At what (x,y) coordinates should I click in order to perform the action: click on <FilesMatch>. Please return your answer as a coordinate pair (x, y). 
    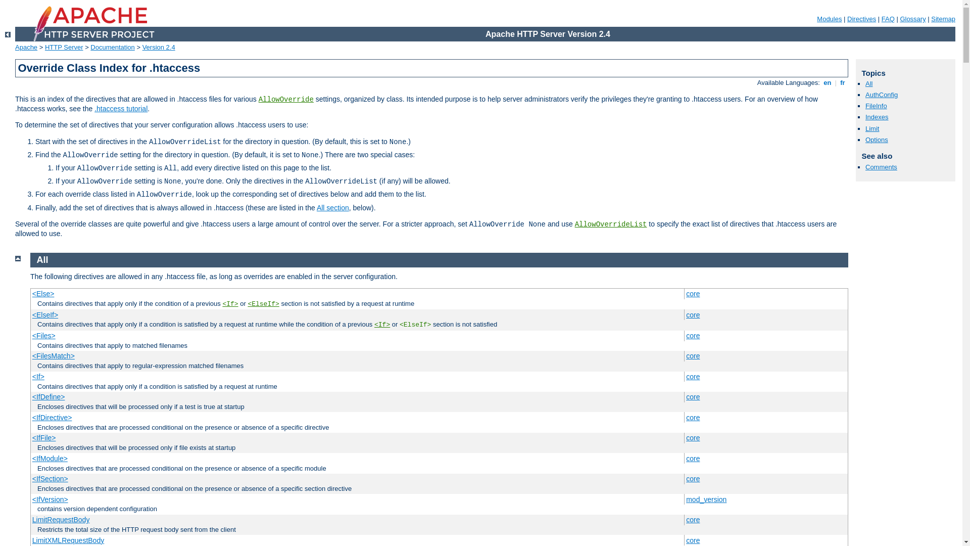
    Looking at the image, I should click on (54, 356).